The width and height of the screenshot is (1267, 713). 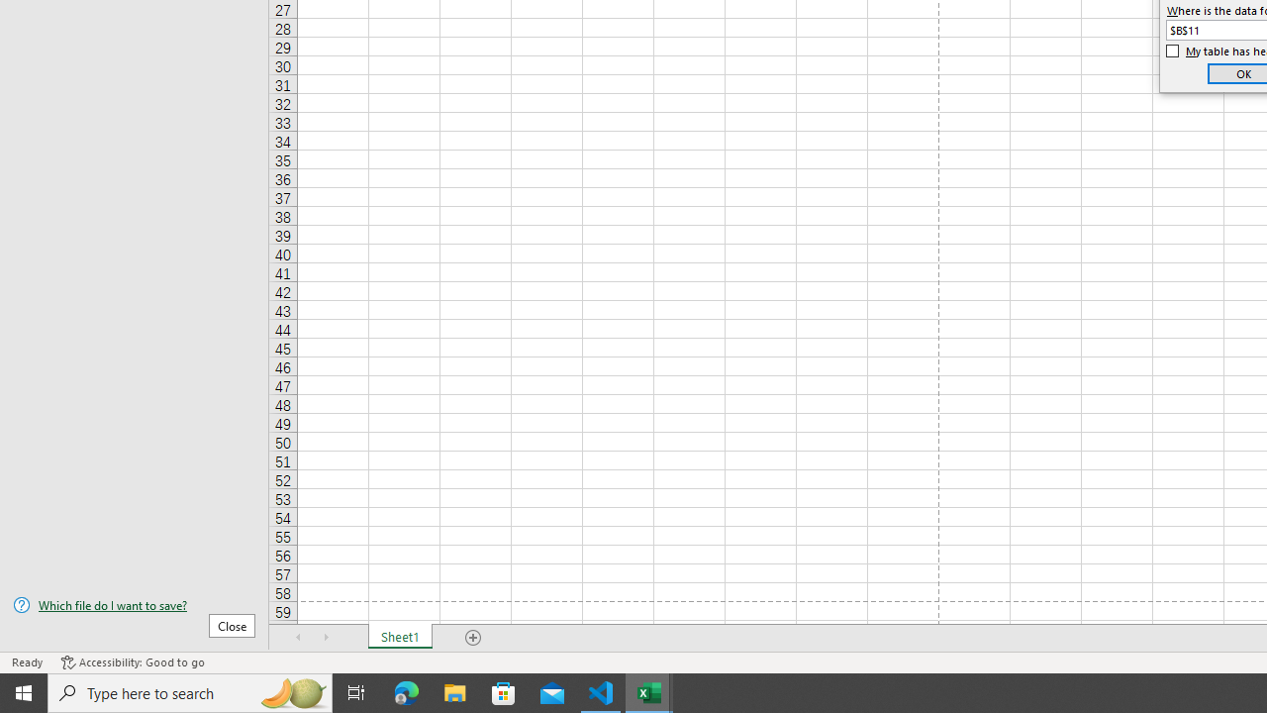 What do you see at coordinates (232, 625) in the screenshot?
I see `Close` at bounding box center [232, 625].